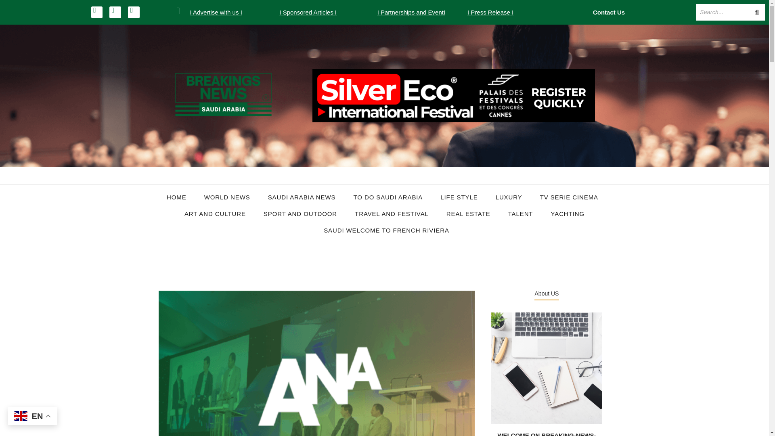 The width and height of the screenshot is (775, 436). Describe the element at coordinates (308, 12) in the screenshot. I see `I Sponsored Articles I` at that location.